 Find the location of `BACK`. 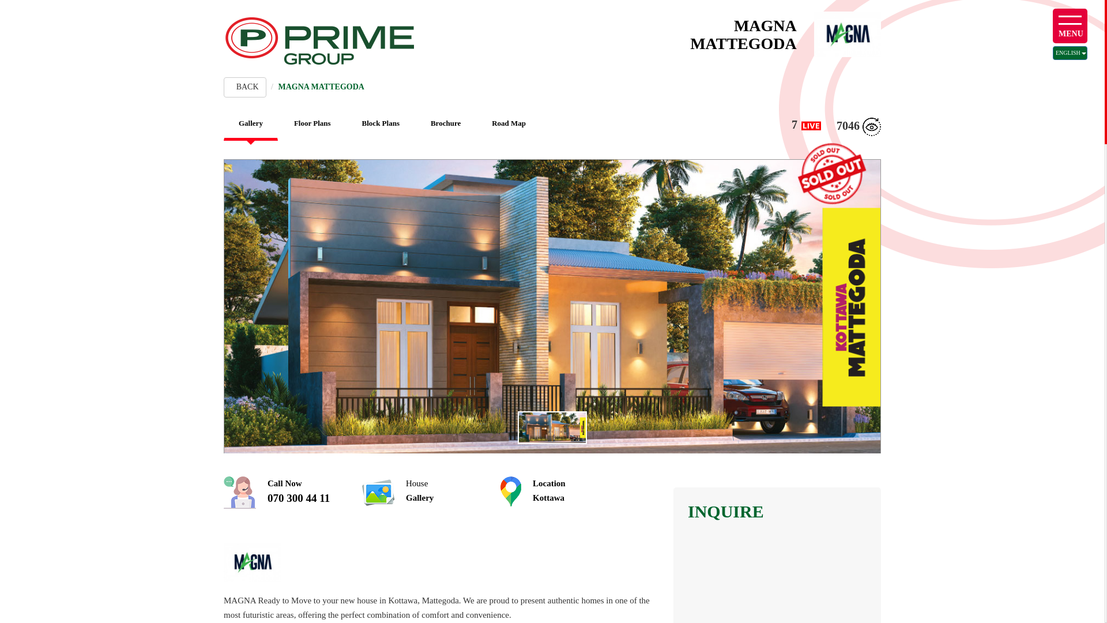

BACK is located at coordinates (564, 490).